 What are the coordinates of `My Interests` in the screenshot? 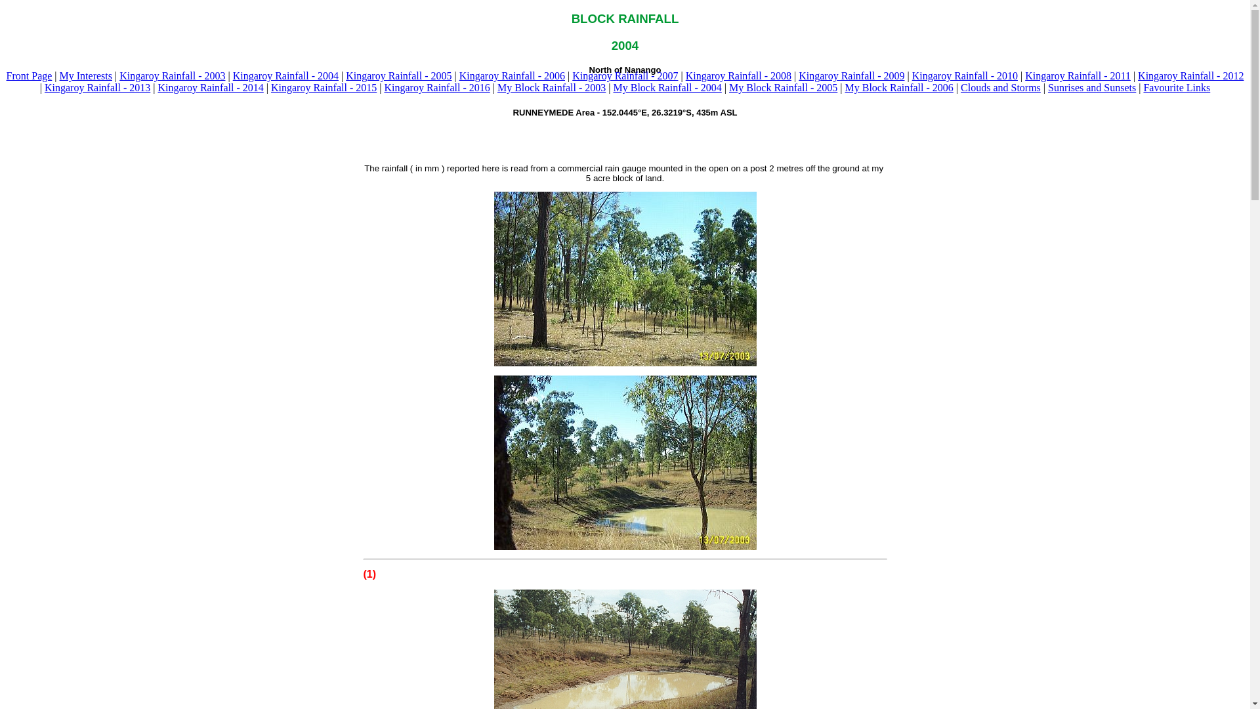 It's located at (86, 76).